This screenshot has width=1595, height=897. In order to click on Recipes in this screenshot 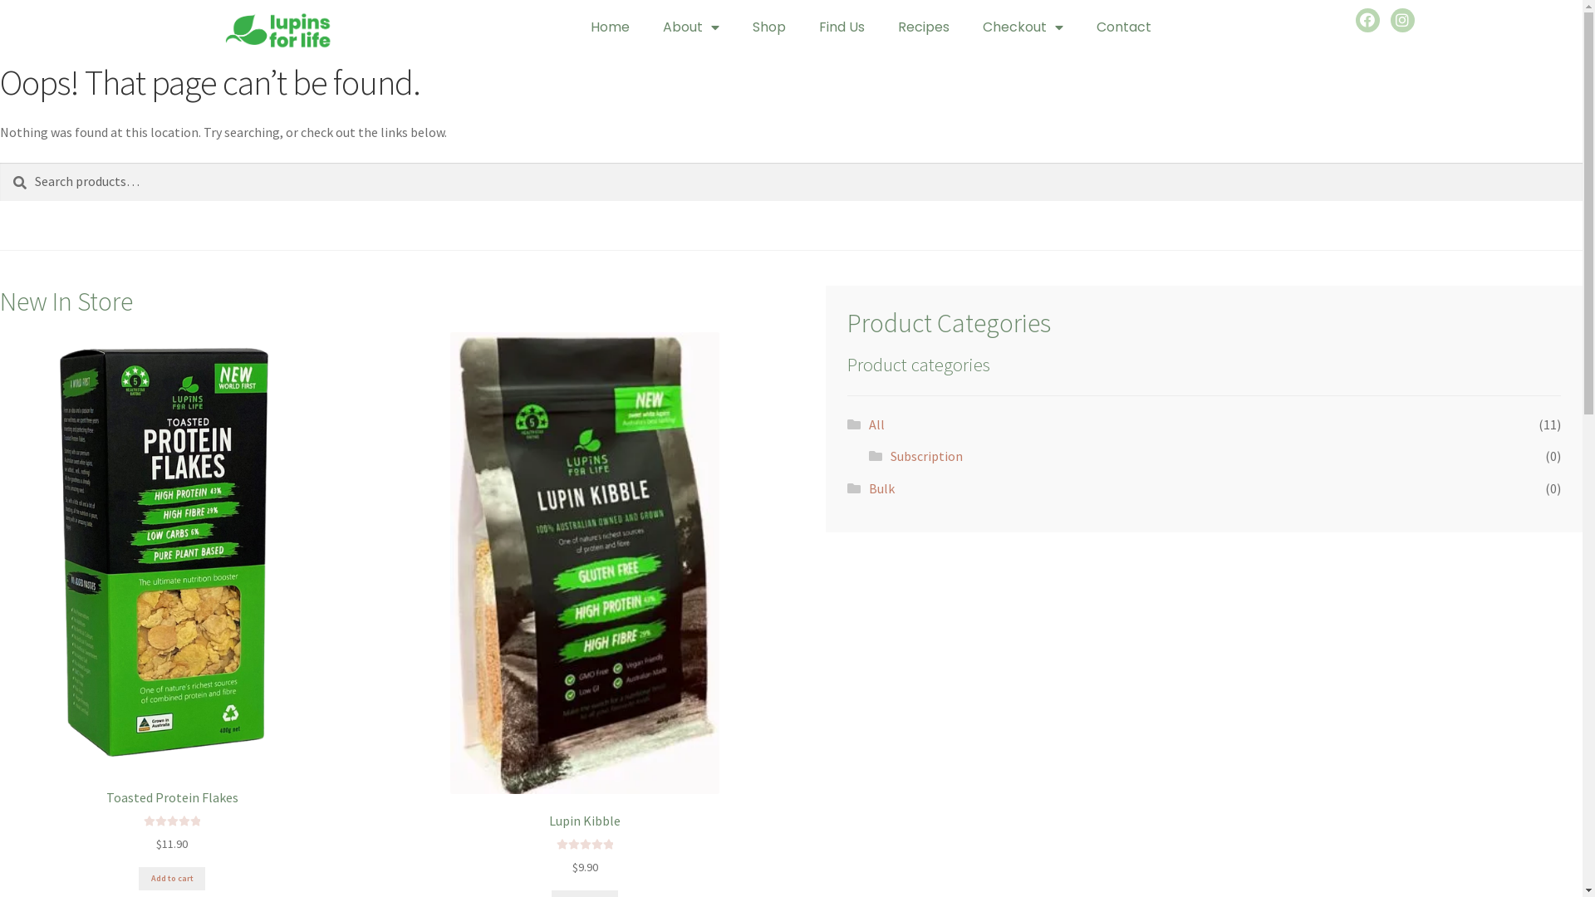, I will do `click(924, 27)`.